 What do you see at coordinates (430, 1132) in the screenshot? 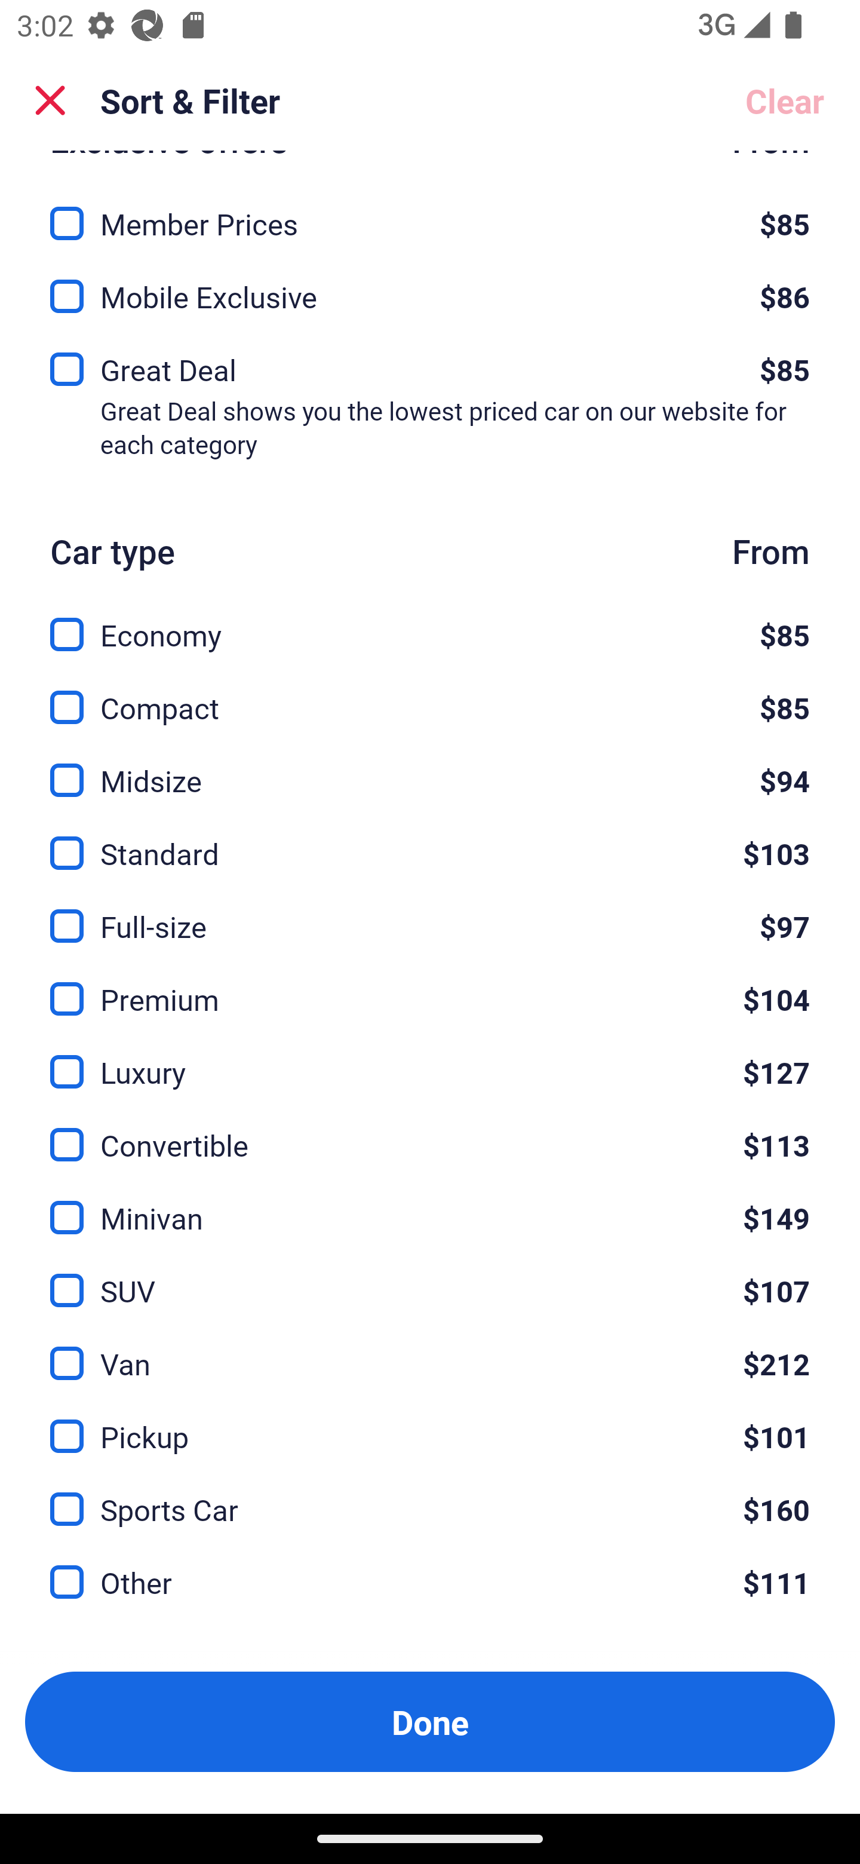
I see `Convertible, $113 Convertible $113` at bounding box center [430, 1132].